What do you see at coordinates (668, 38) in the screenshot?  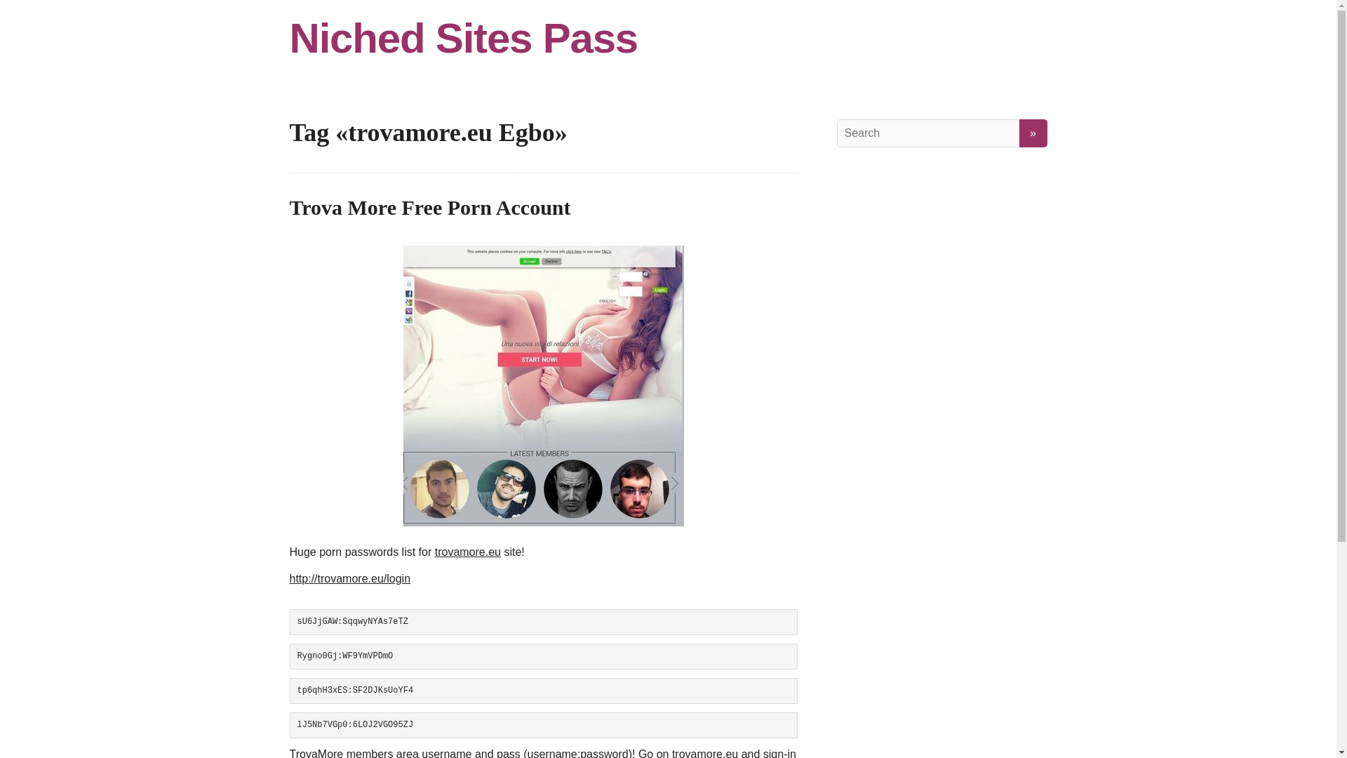 I see `Niched Sites Pass` at bounding box center [668, 38].